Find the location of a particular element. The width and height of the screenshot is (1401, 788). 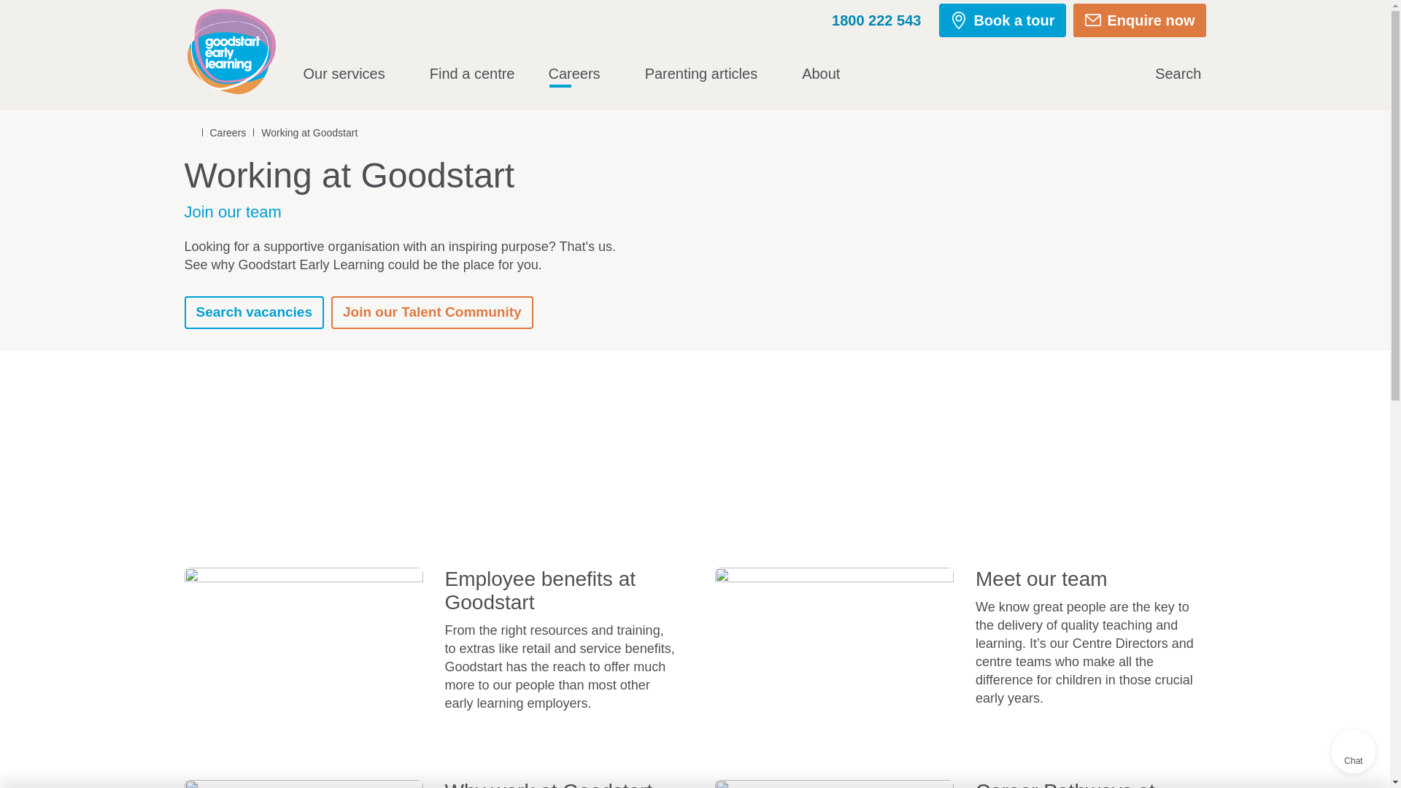

Book a tour is located at coordinates (1001, 20).